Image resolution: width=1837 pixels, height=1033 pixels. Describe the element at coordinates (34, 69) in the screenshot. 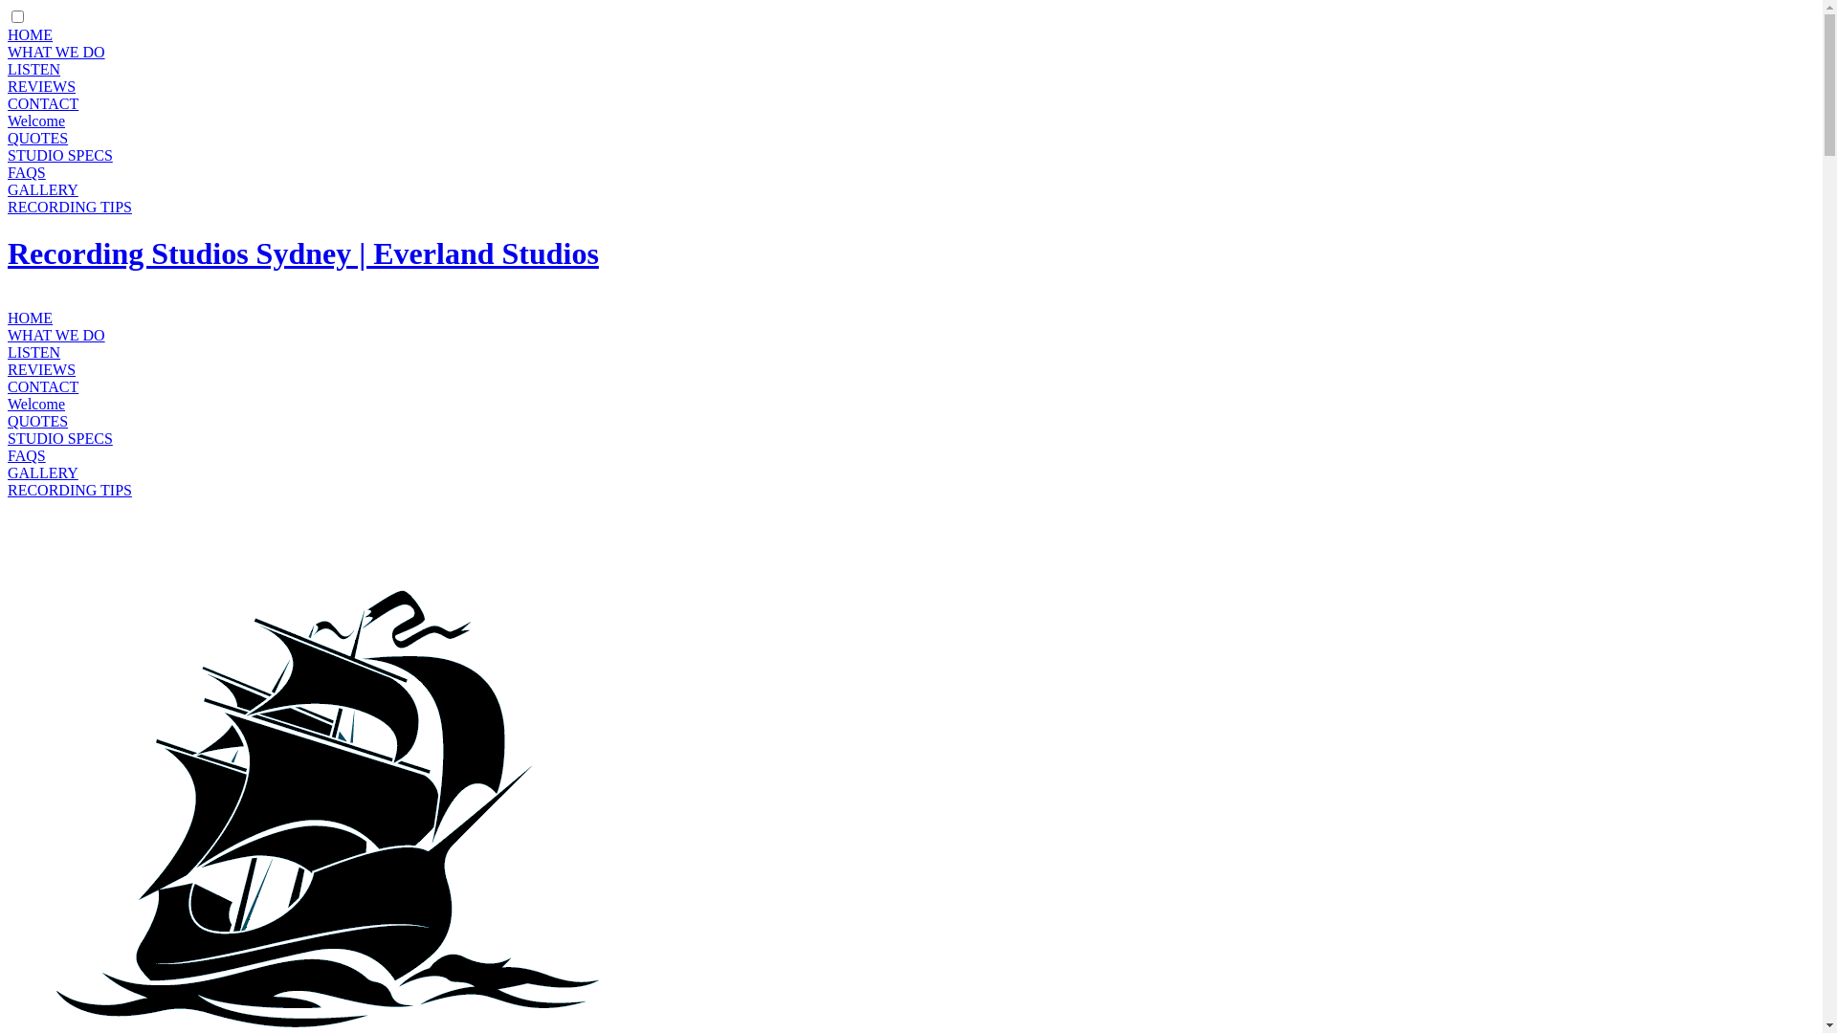

I see `LISTEN` at that location.